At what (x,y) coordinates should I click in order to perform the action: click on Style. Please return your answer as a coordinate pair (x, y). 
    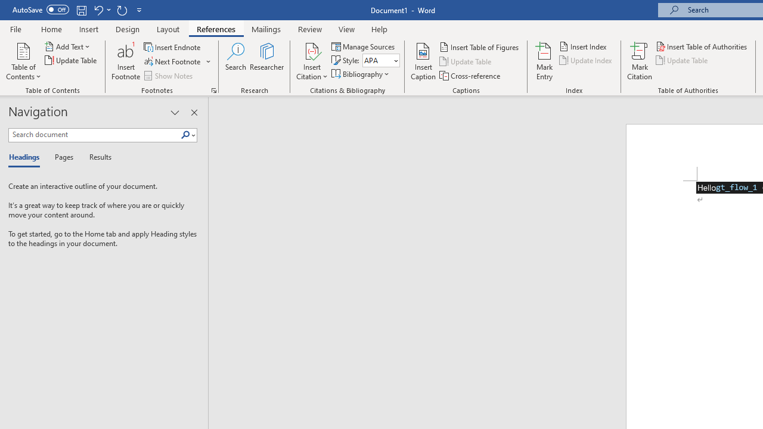
    Looking at the image, I should click on (381, 61).